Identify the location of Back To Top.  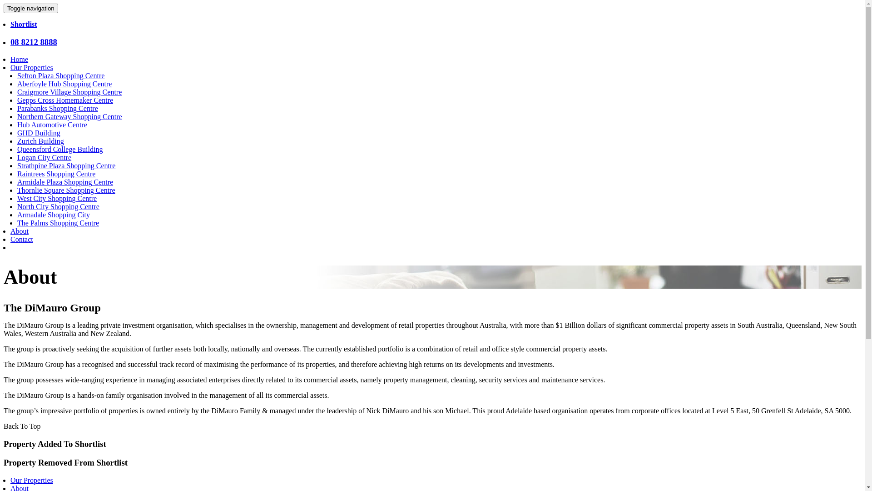
(22, 426).